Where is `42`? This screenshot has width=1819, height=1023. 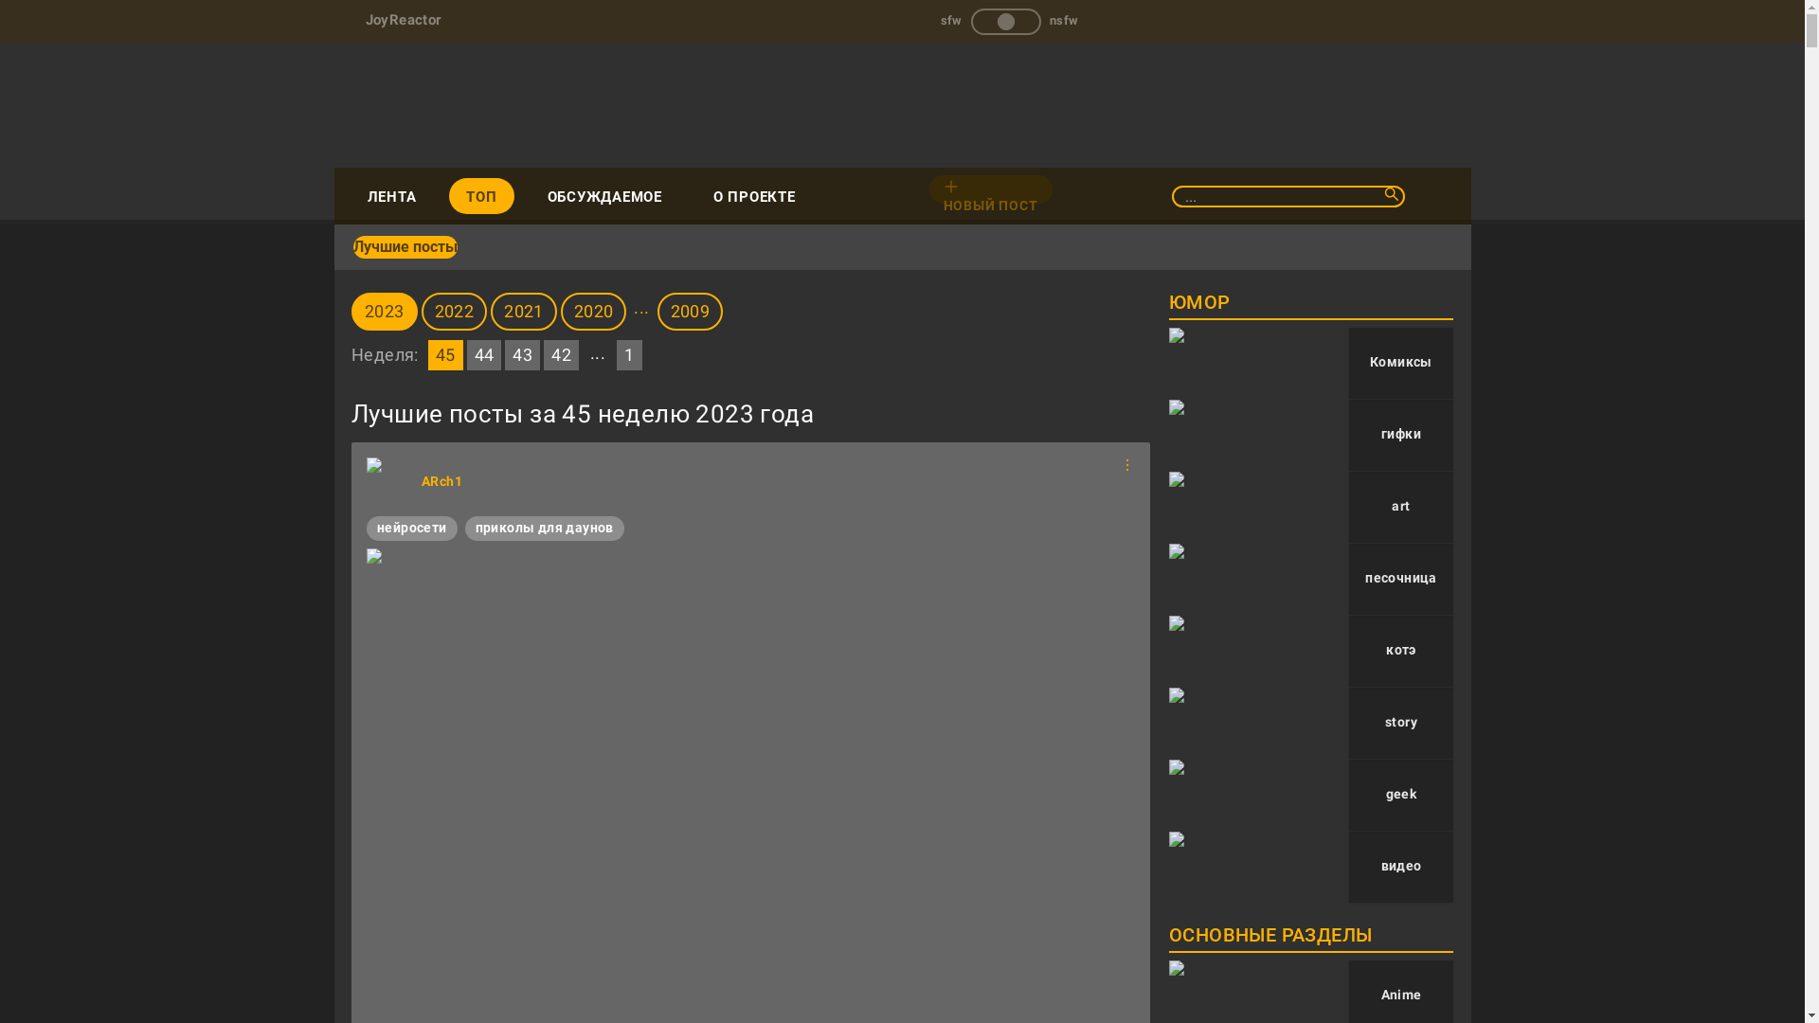 42 is located at coordinates (561, 355).